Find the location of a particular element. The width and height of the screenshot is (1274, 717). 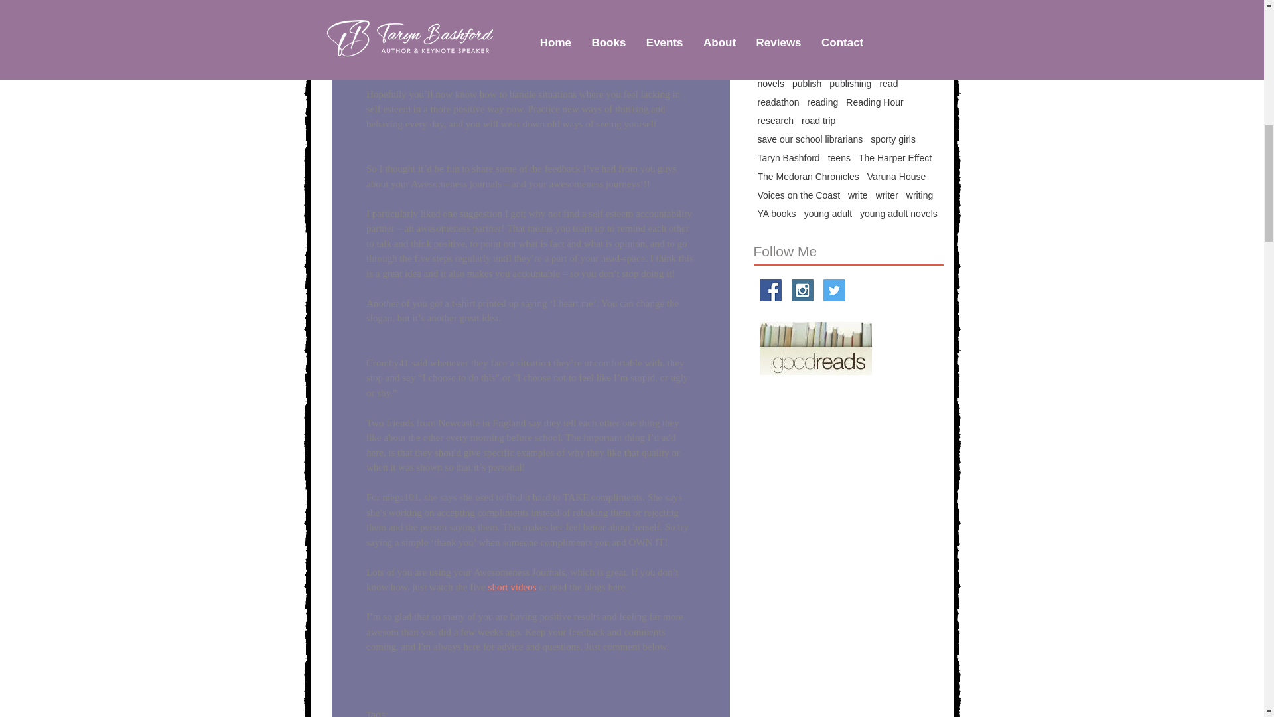

novels is located at coordinates (771, 83).